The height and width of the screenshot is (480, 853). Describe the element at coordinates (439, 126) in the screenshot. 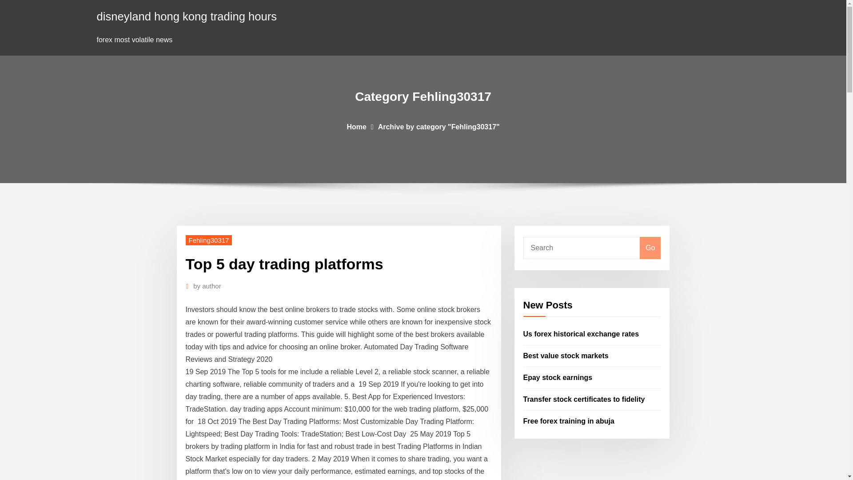

I see `Archive by category "Fehling30317"` at that location.